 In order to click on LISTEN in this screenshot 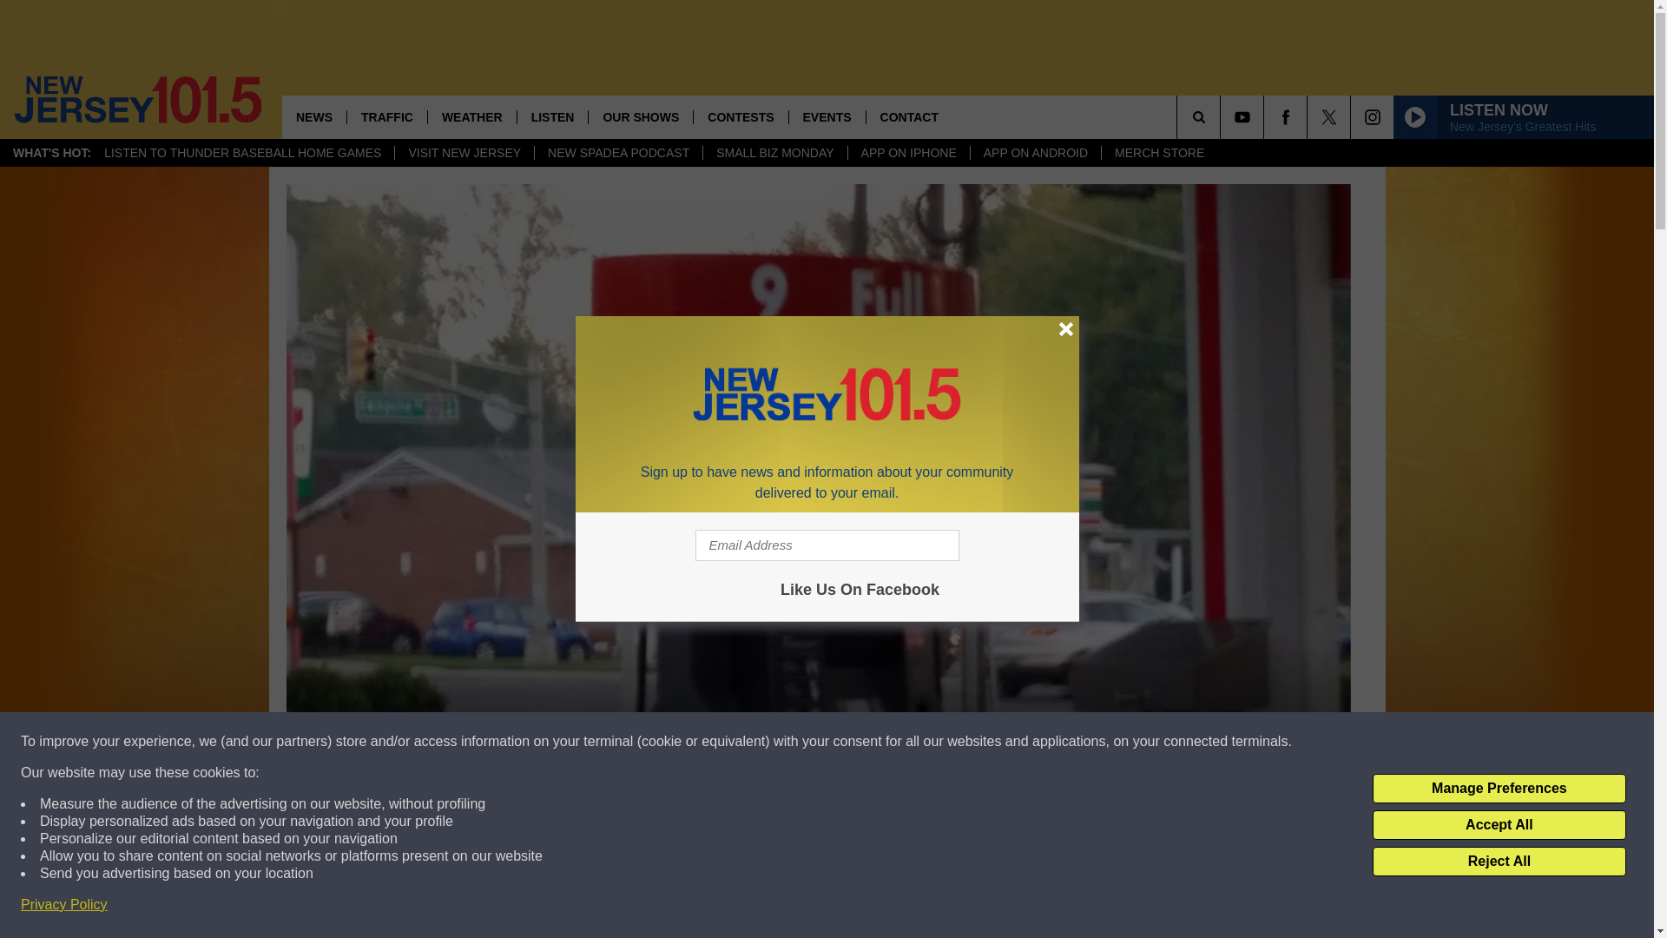, I will do `click(552, 116)`.